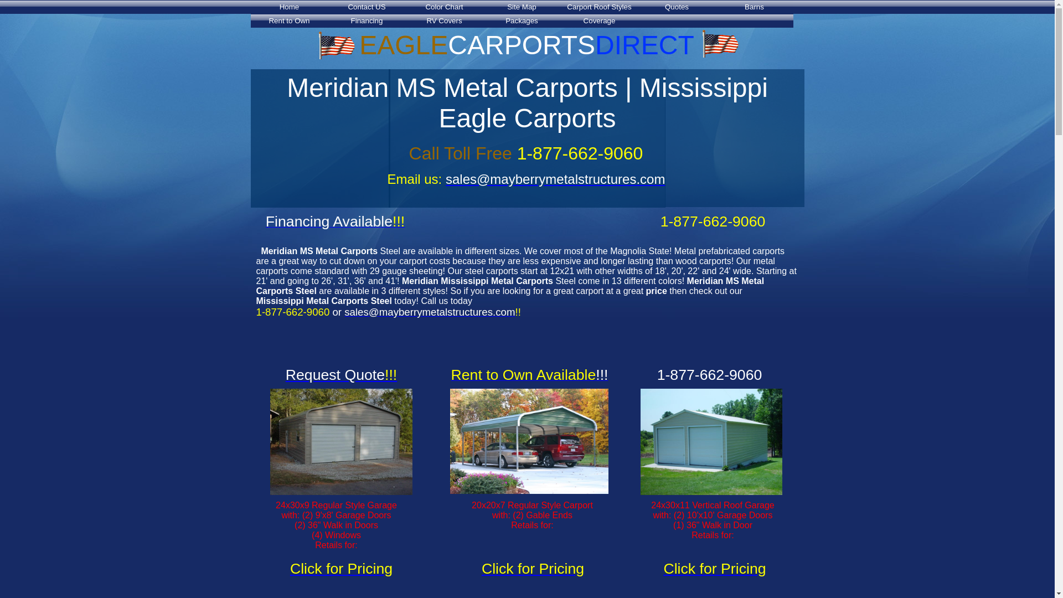 The image size is (1063, 598). I want to click on Financing Available!!!, so click(336, 223).